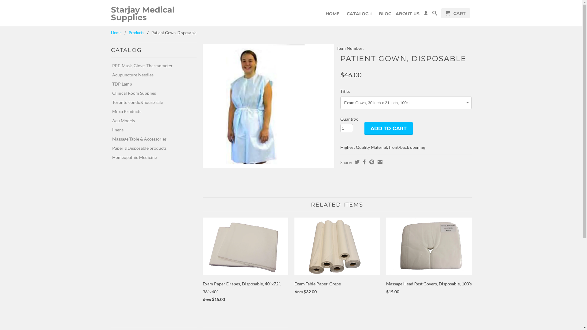  What do you see at coordinates (153, 14) in the screenshot?
I see `Starjay Medical Supplies` at bounding box center [153, 14].